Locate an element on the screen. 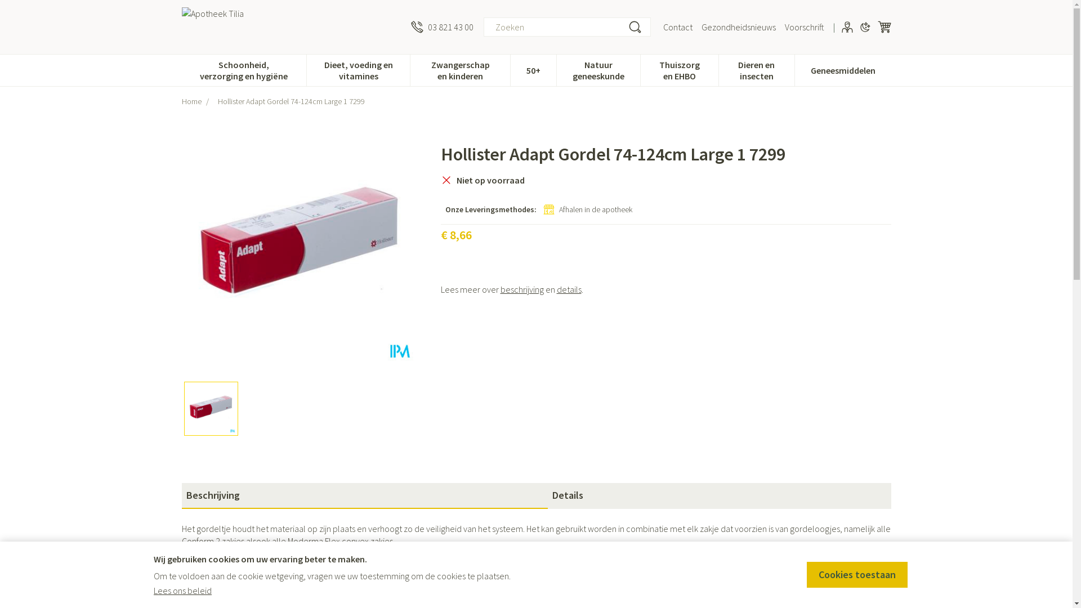  Cookies toestaan is located at coordinates (857, 575).